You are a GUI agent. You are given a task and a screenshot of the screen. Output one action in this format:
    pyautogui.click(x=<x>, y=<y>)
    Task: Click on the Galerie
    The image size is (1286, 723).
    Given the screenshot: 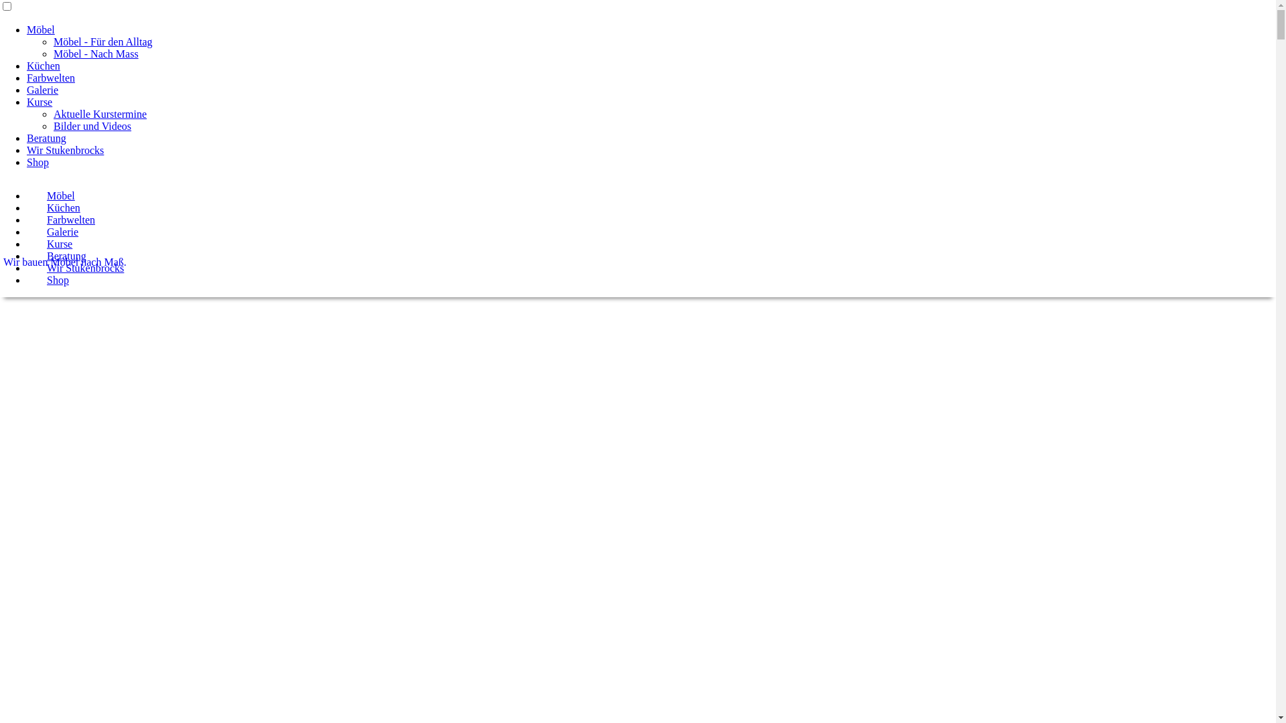 What is the action you would take?
    pyautogui.click(x=43, y=90)
    